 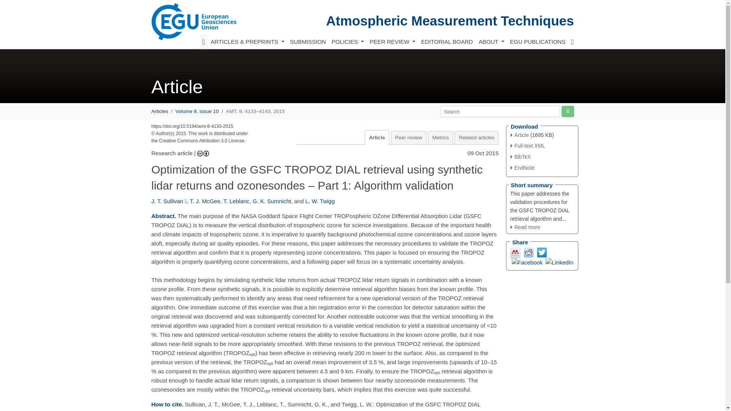 What do you see at coordinates (392, 42) in the screenshot?
I see `PEER REVIEW` at bounding box center [392, 42].